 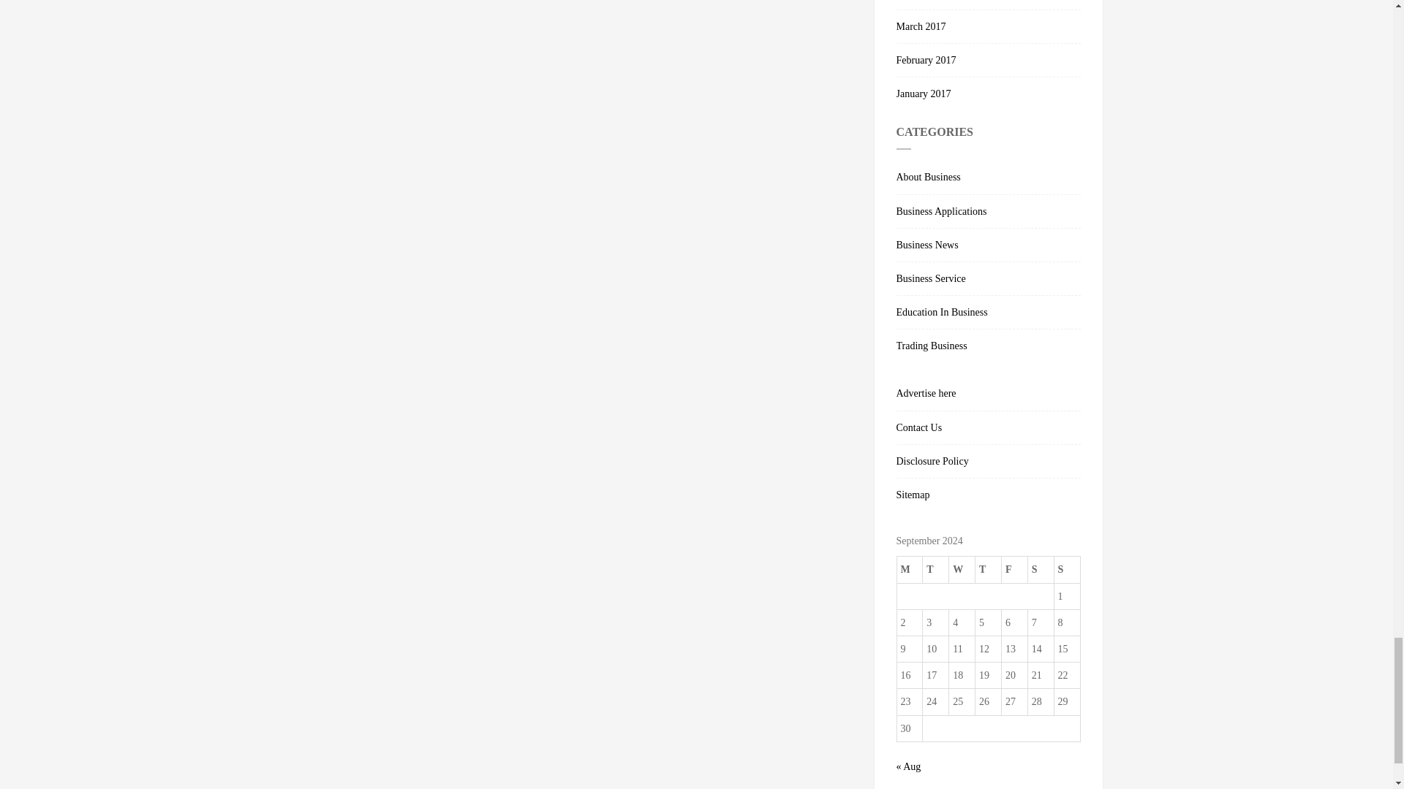 What do you see at coordinates (1041, 570) in the screenshot?
I see `Saturday` at bounding box center [1041, 570].